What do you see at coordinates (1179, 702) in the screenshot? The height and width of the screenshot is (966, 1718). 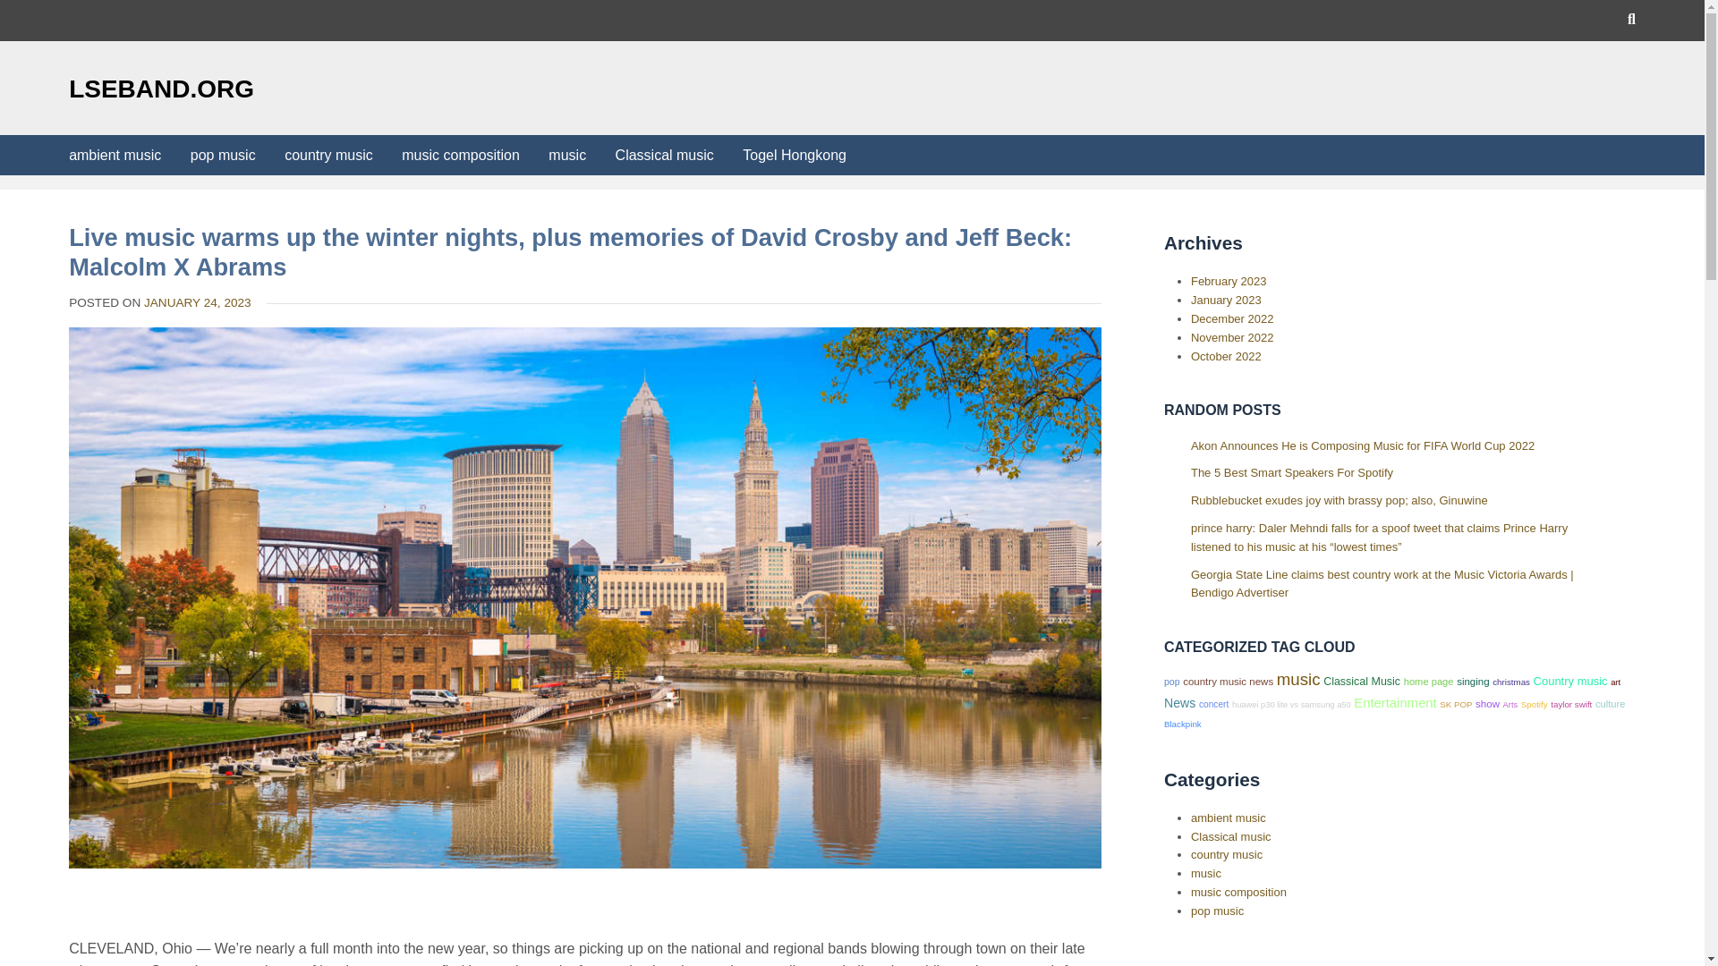 I see `News` at bounding box center [1179, 702].